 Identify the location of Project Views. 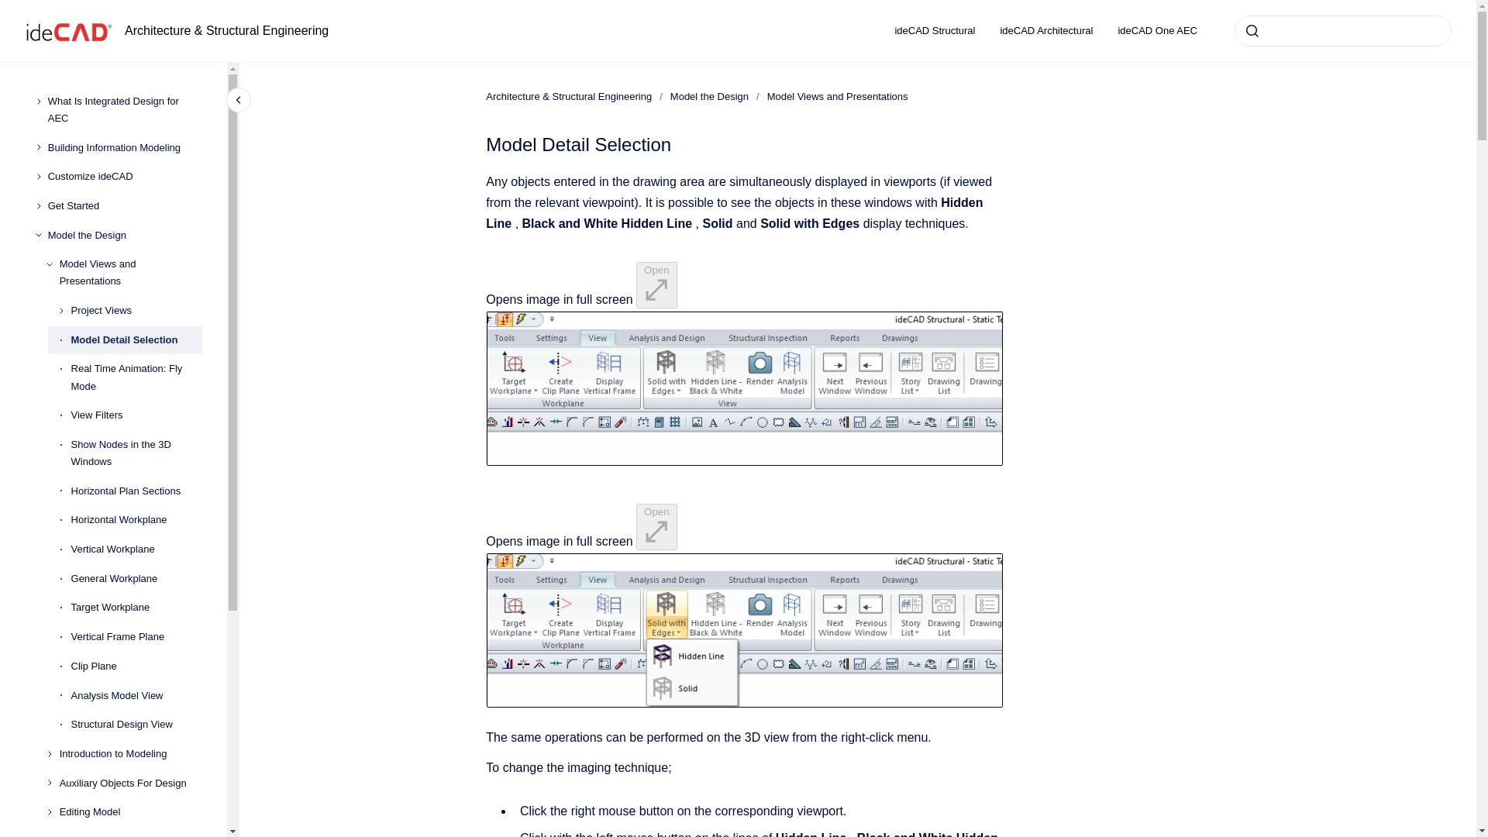
(136, 311).